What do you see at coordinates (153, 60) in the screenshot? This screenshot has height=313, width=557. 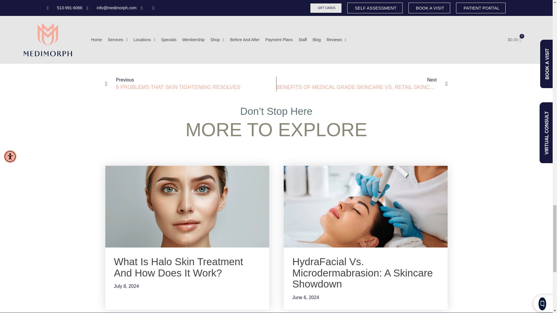 I see `Tweet` at bounding box center [153, 60].